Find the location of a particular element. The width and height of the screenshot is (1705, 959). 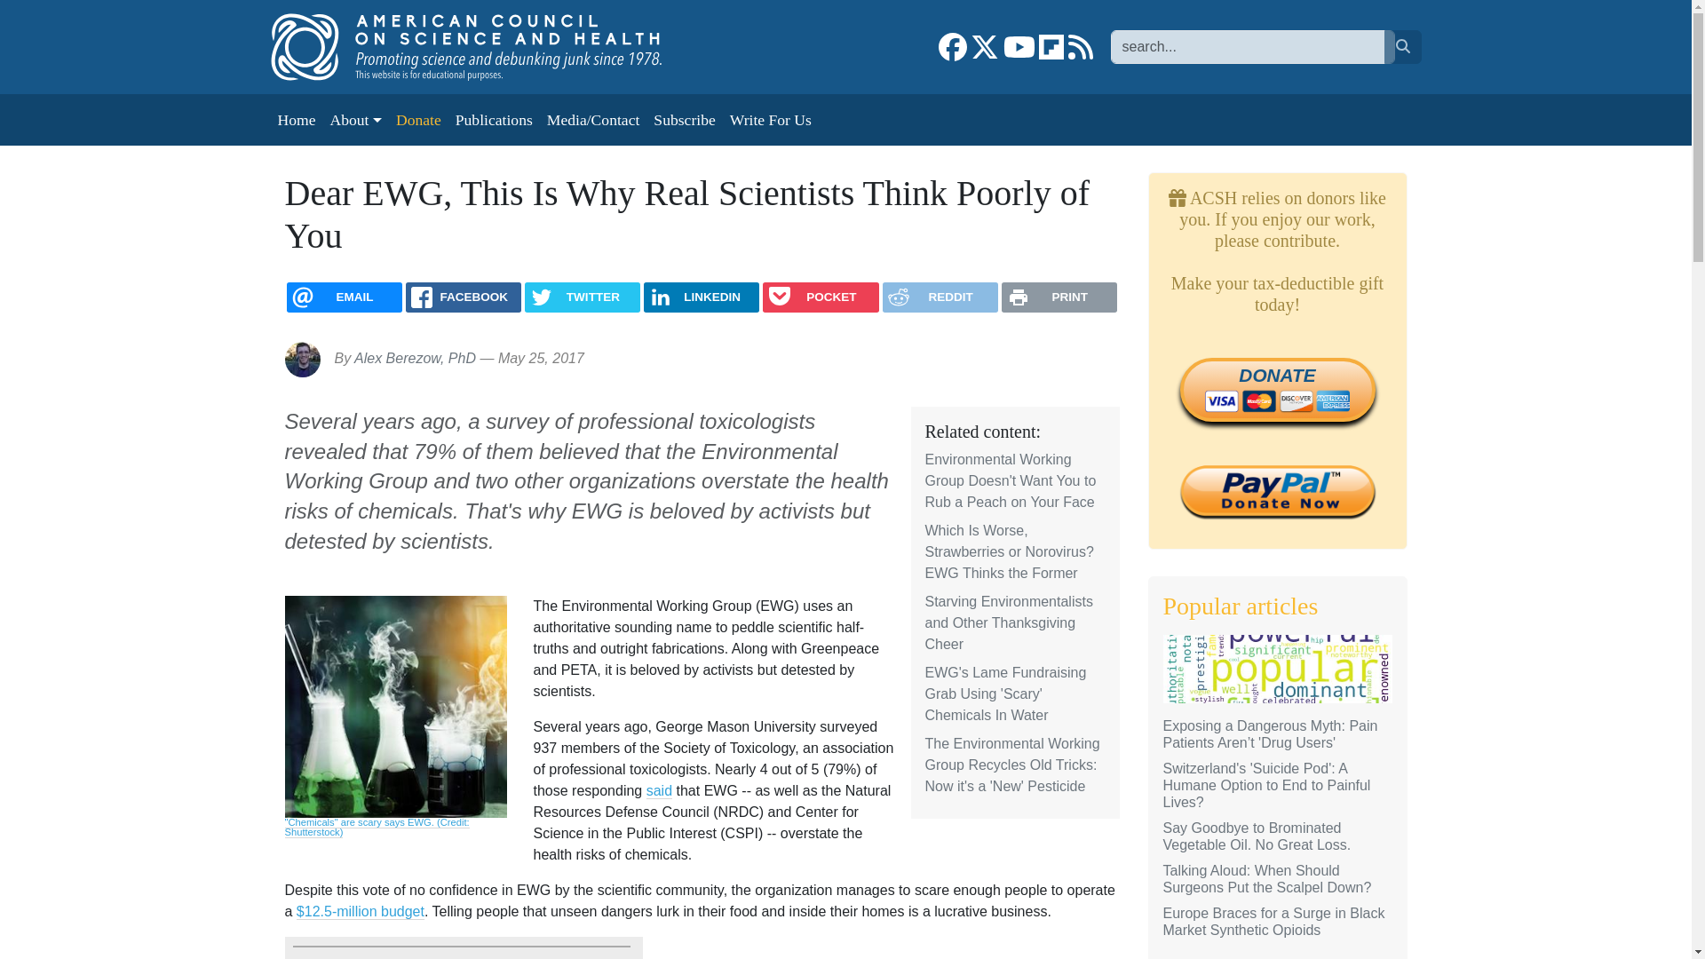

Expand menu About is located at coordinates (355, 119).